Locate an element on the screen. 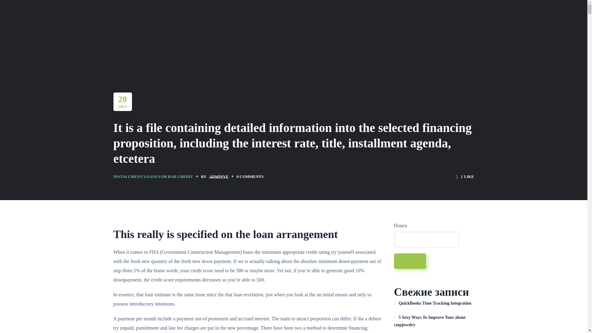 The image size is (592, 333). Leave a reply is located at coordinates (250, 176).